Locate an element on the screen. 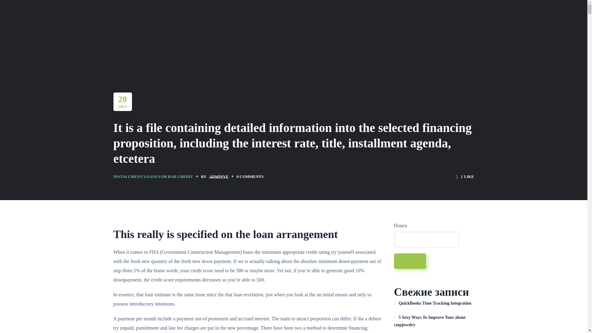 The image size is (592, 333). Leave a reply is located at coordinates (250, 176).